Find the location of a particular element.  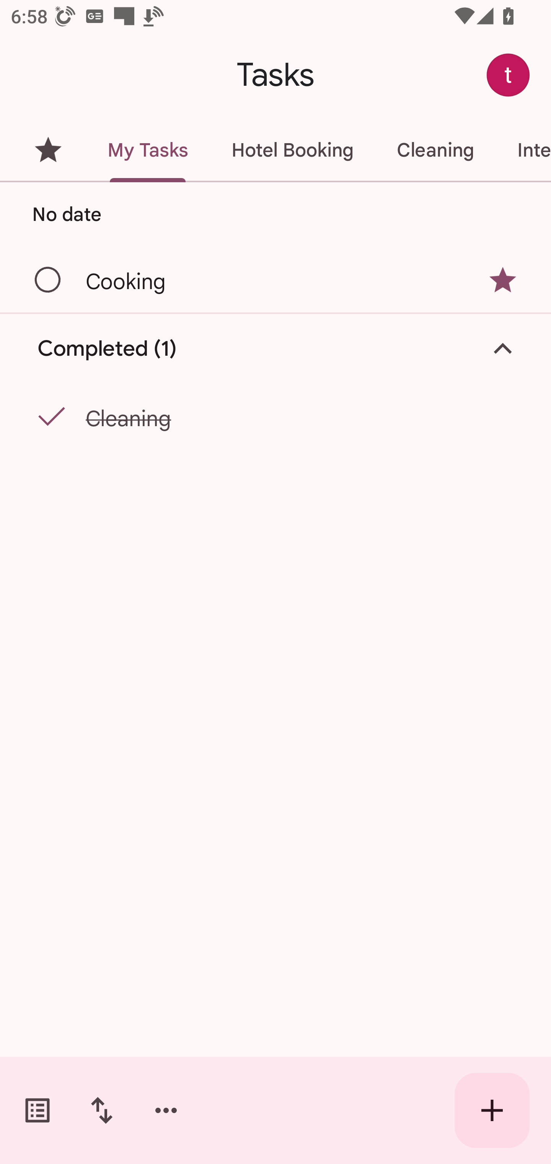

Create new task is located at coordinates (492, 1110).